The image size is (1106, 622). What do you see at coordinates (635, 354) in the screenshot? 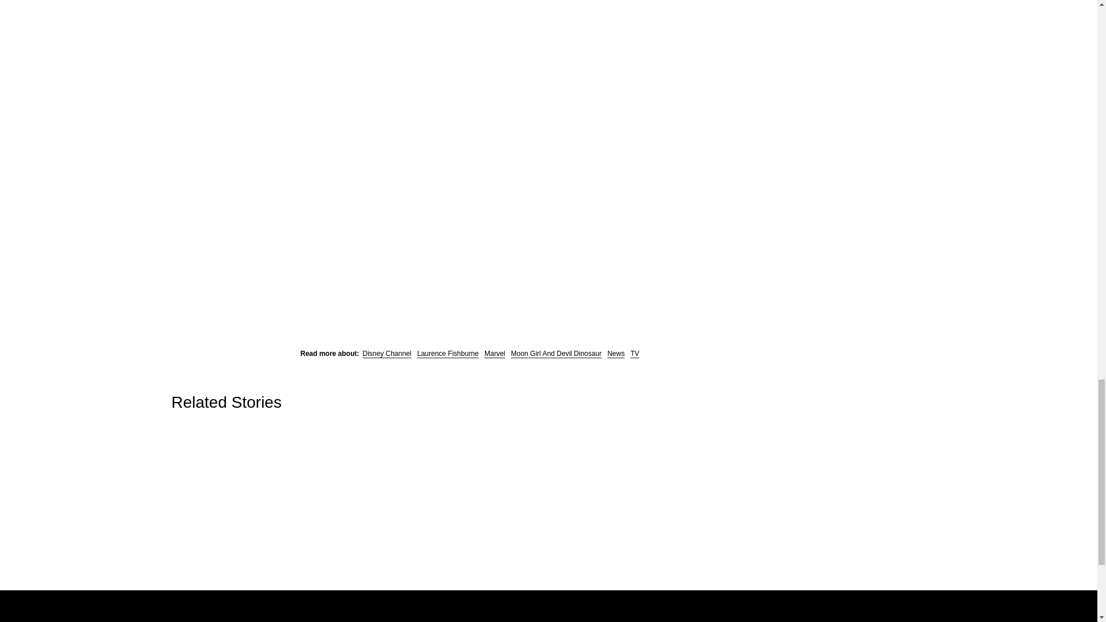
I see `TV` at bounding box center [635, 354].